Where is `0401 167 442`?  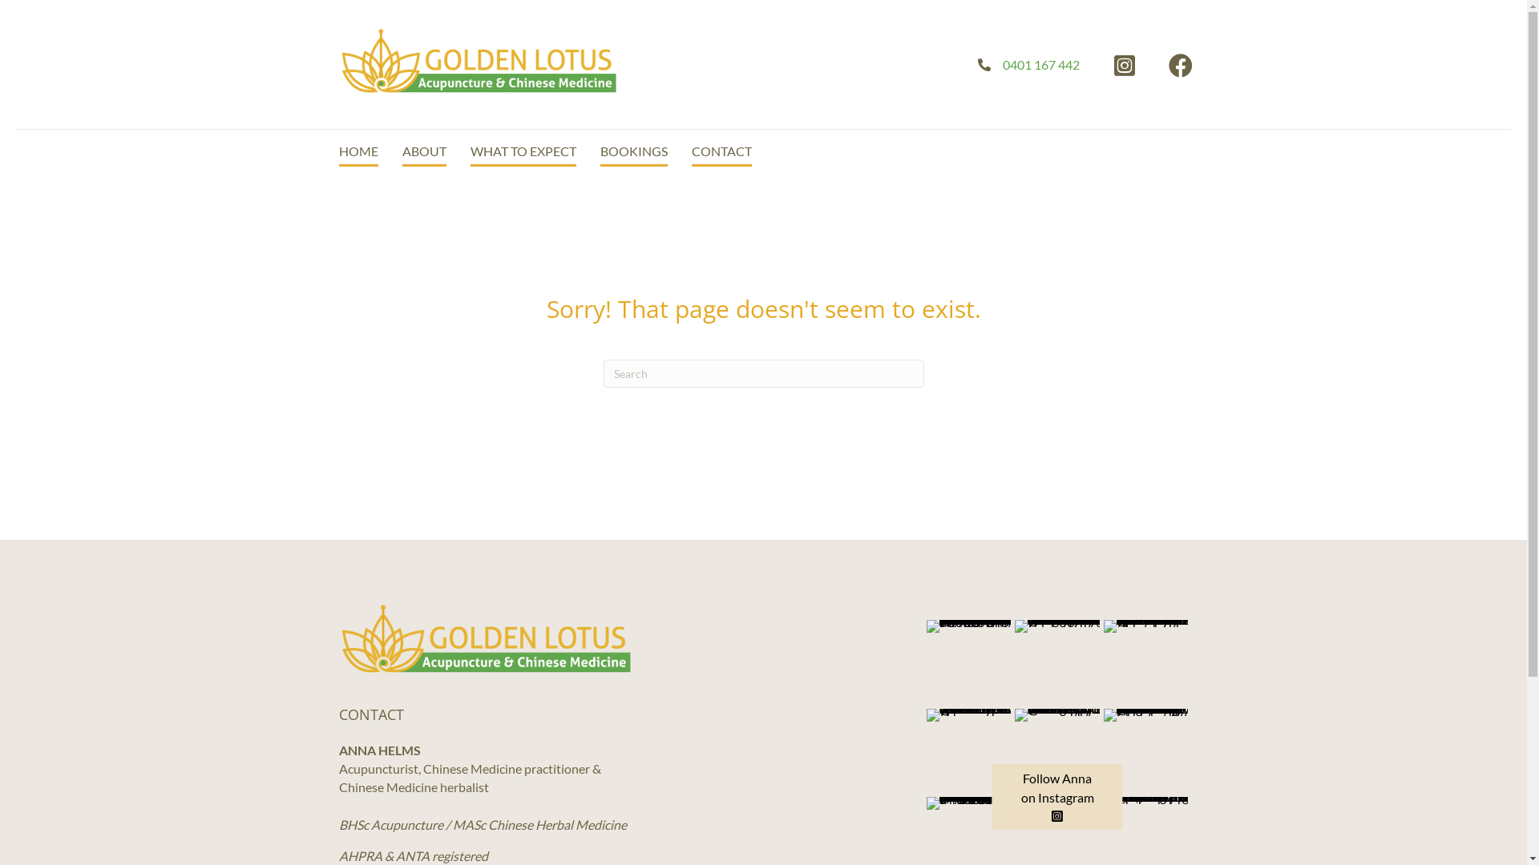 0401 167 442 is located at coordinates (1041, 64).